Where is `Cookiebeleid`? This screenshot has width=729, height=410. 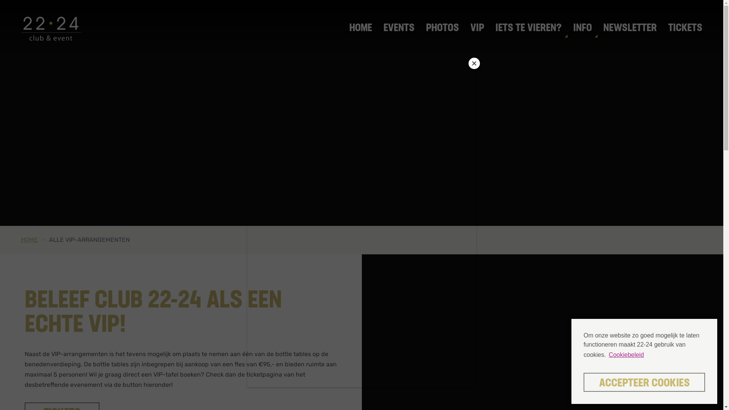
Cookiebeleid is located at coordinates (626, 355).